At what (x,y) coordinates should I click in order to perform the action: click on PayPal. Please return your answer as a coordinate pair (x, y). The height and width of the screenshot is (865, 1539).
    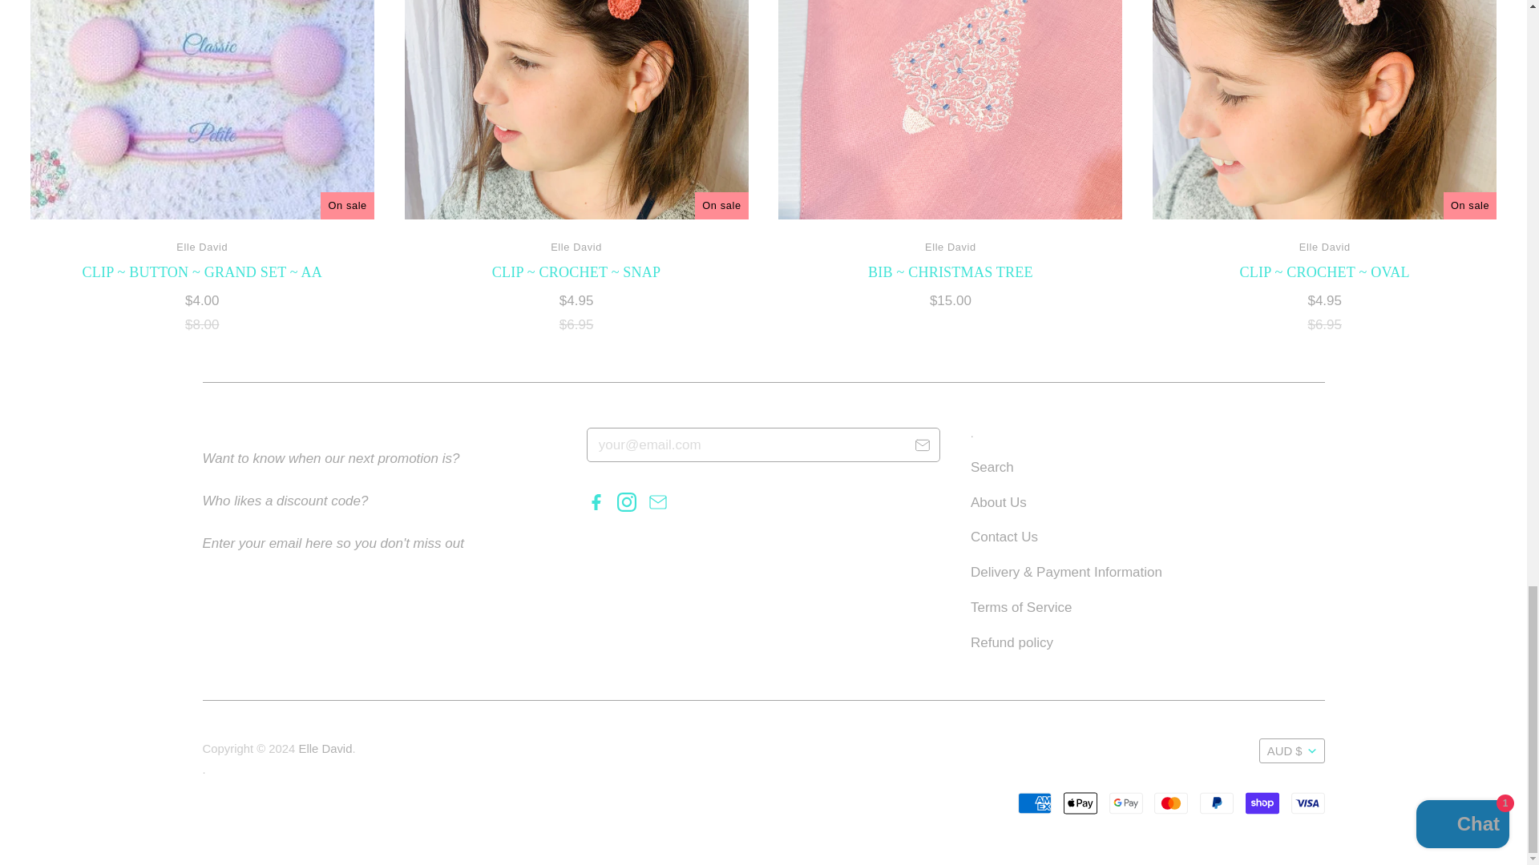
    Looking at the image, I should click on (1217, 803).